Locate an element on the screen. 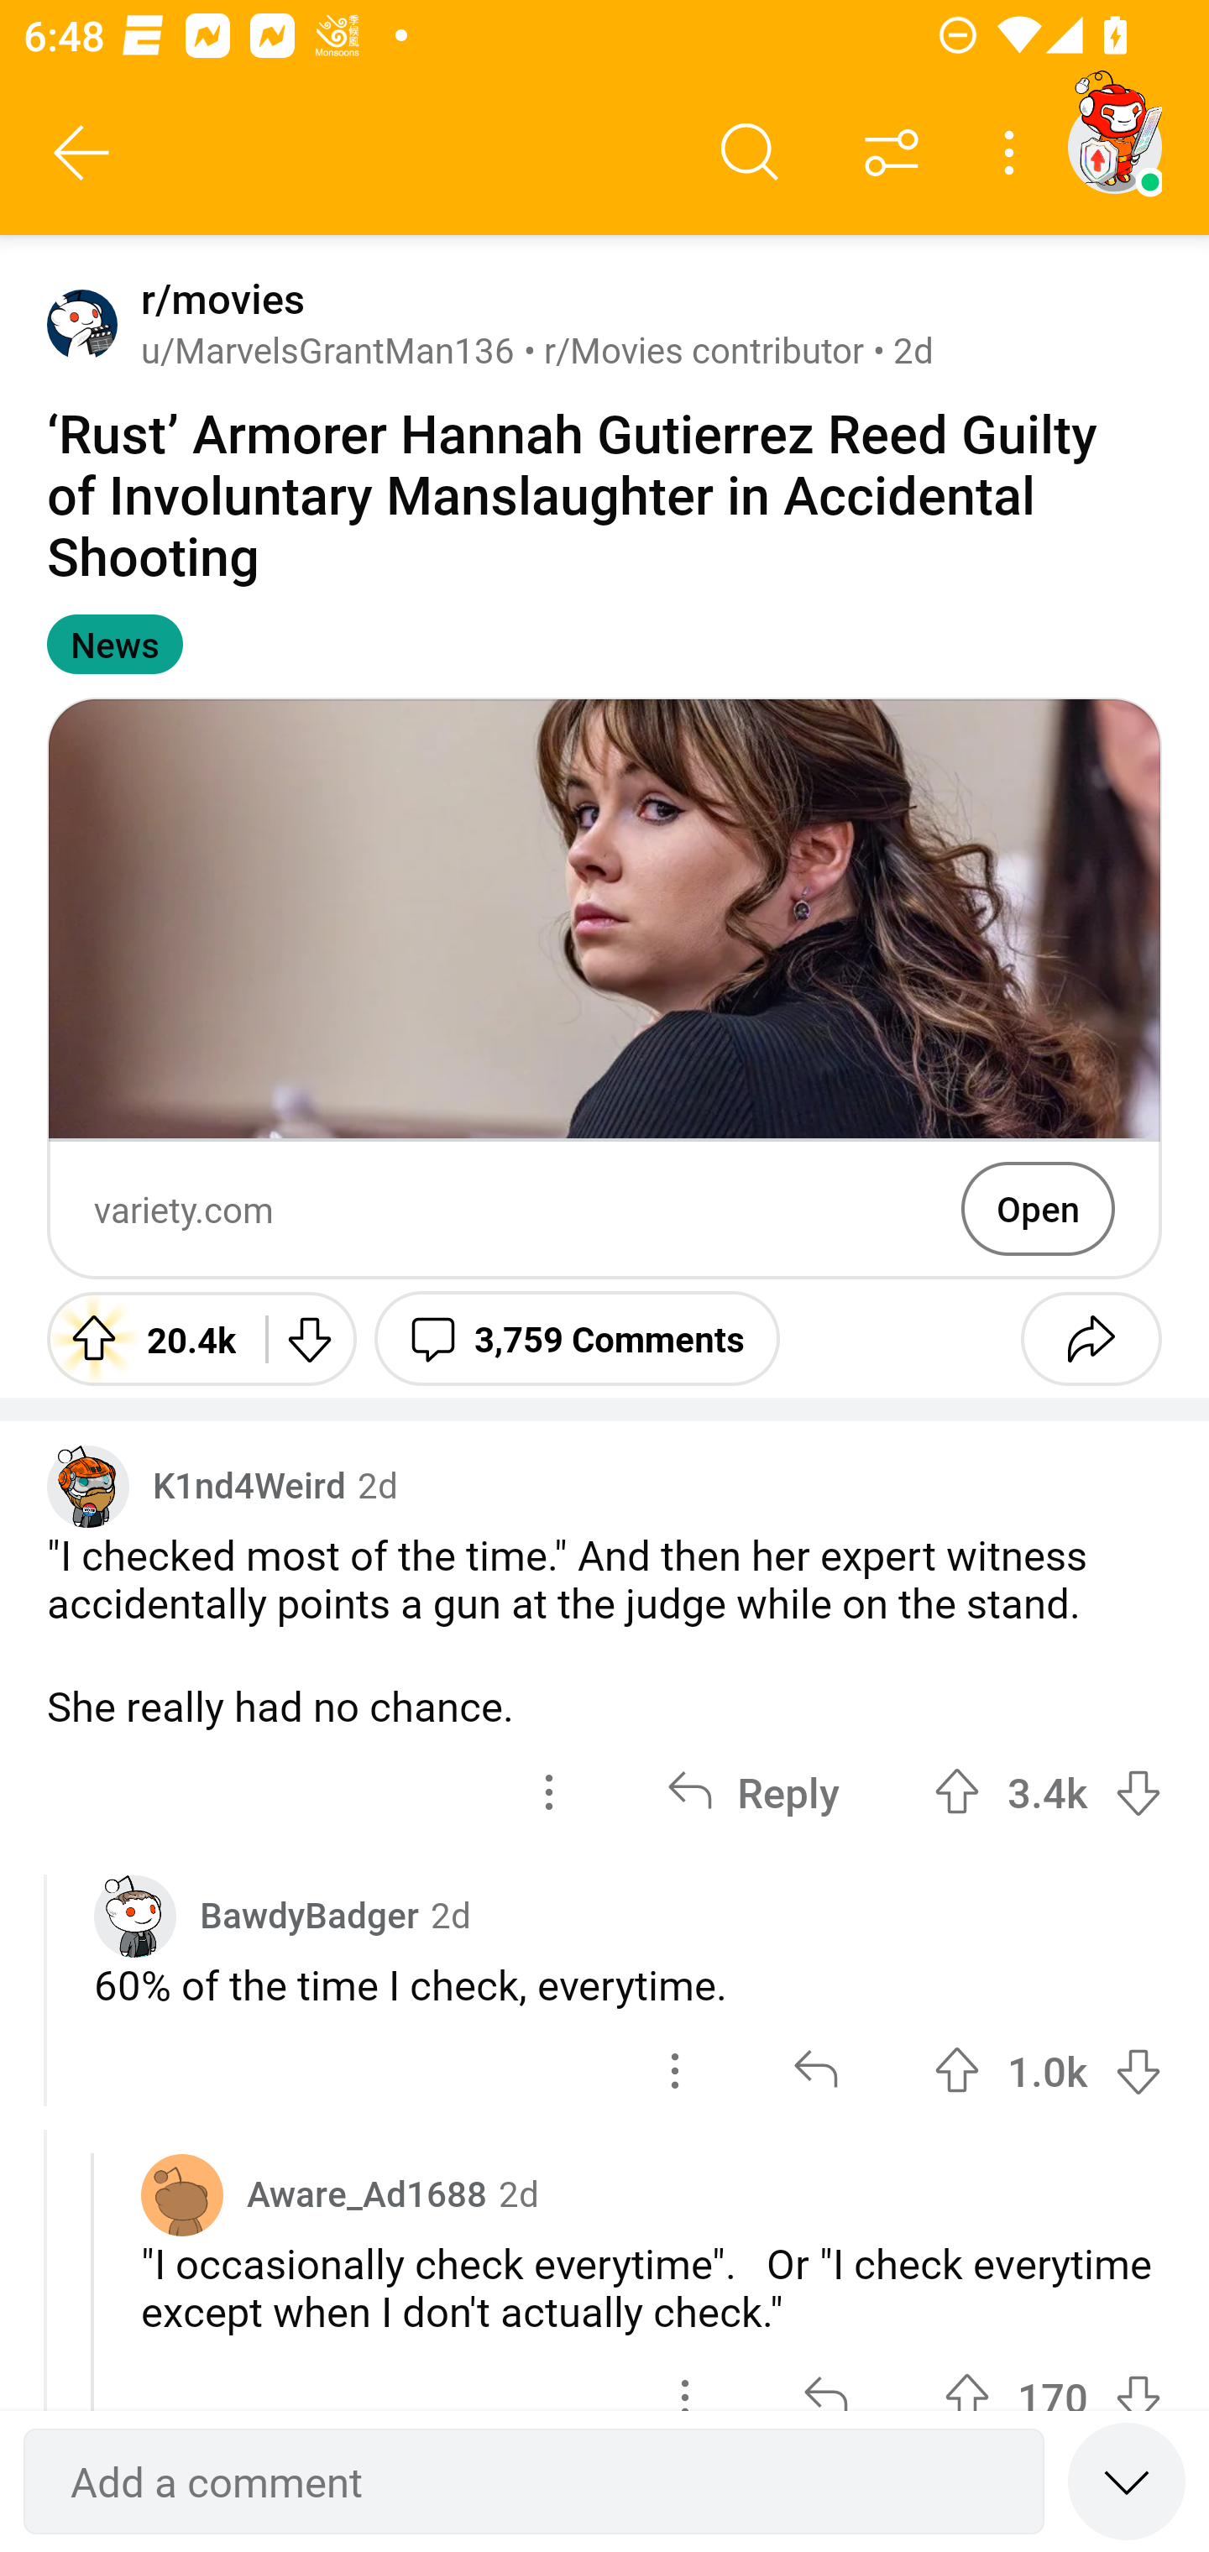 This screenshot has width=1209, height=2552. Reply is located at coordinates (752, 1791).